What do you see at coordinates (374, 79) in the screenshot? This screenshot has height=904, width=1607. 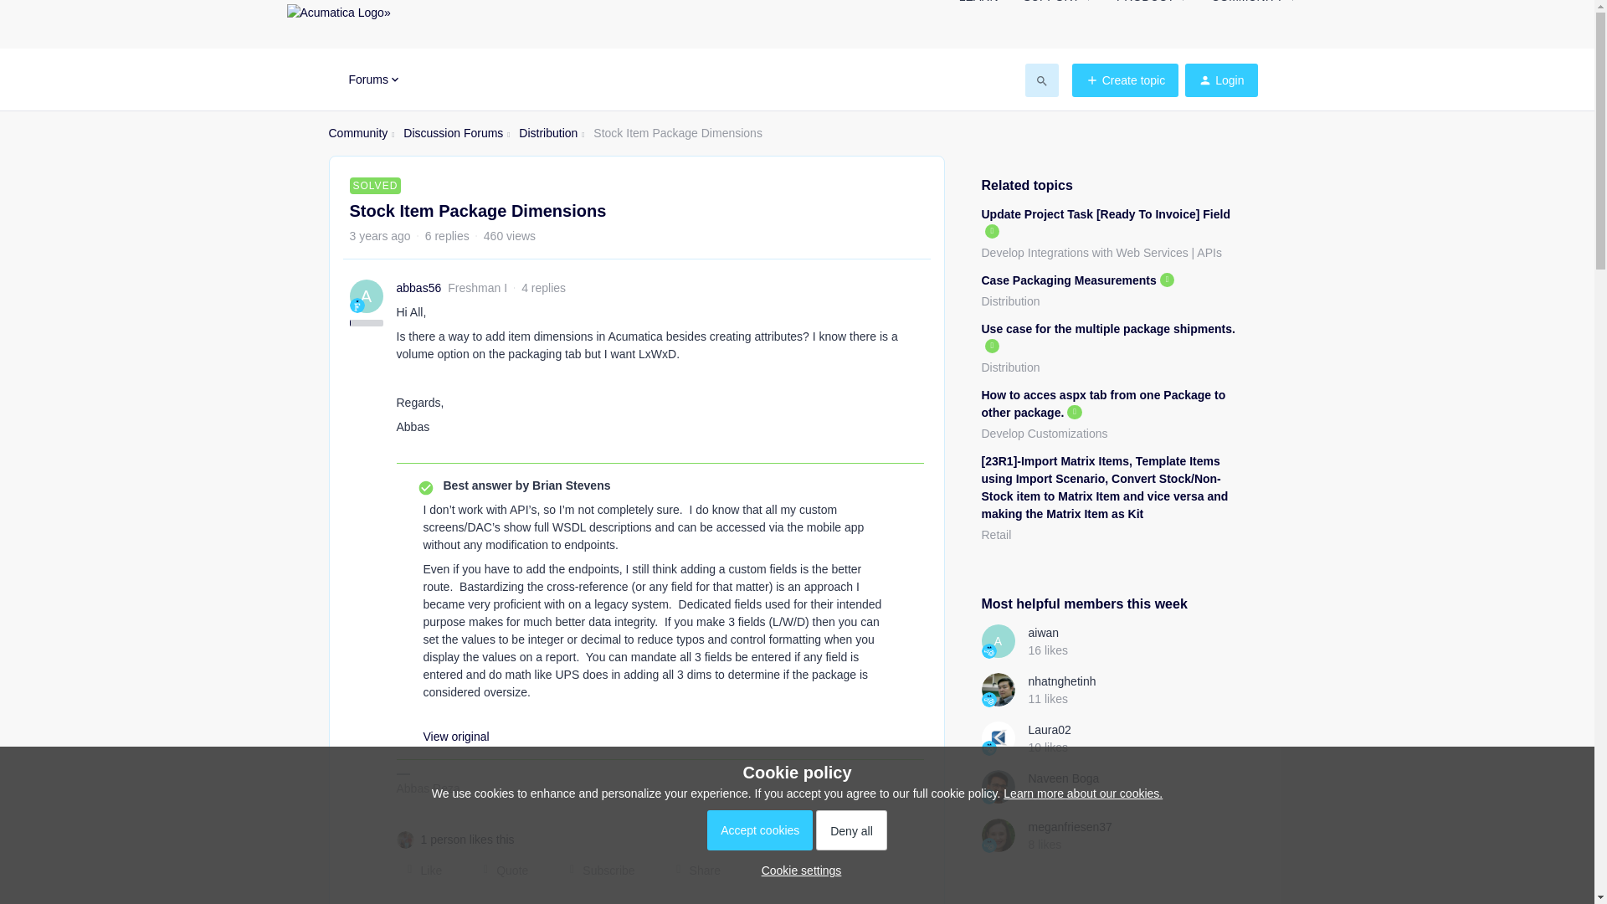 I see `Forums` at bounding box center [374, 79].